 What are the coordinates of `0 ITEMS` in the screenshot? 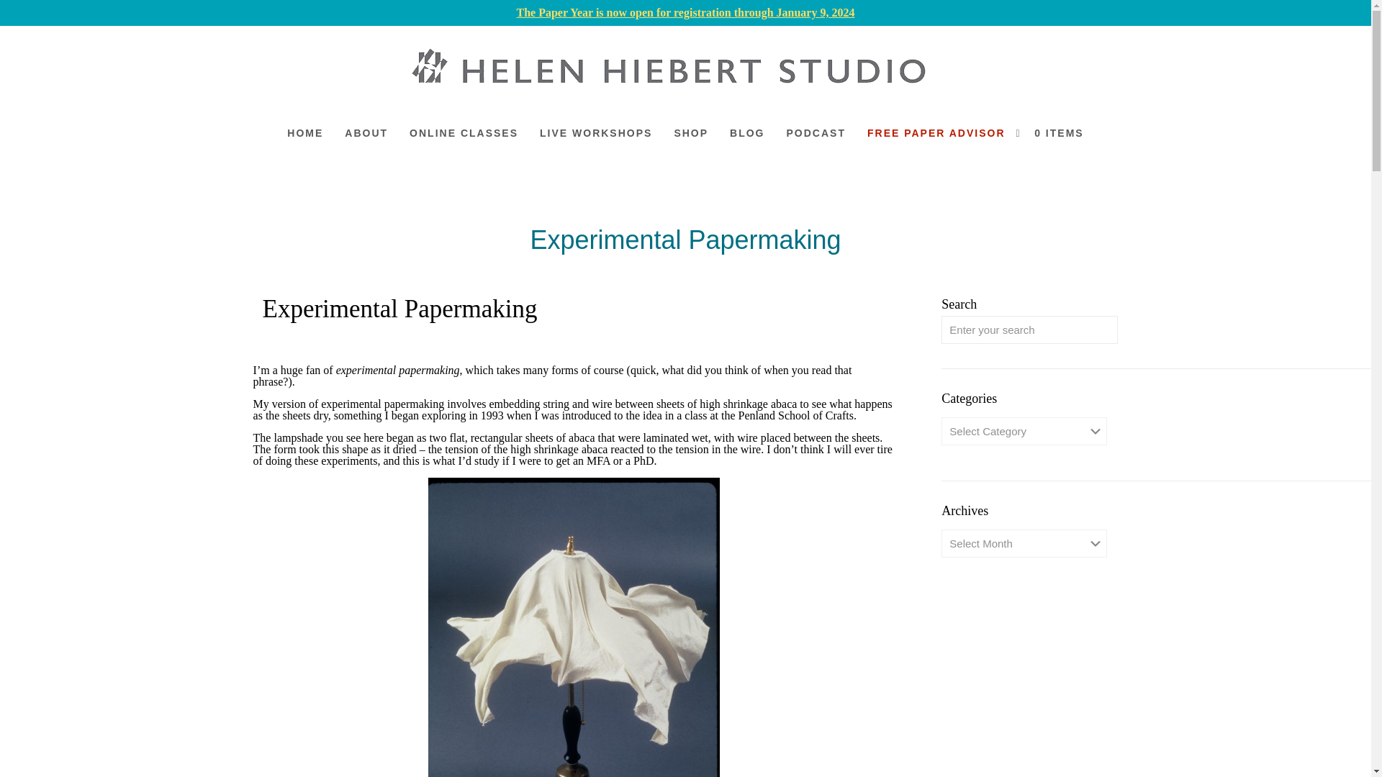 It's located at (1055, 132).